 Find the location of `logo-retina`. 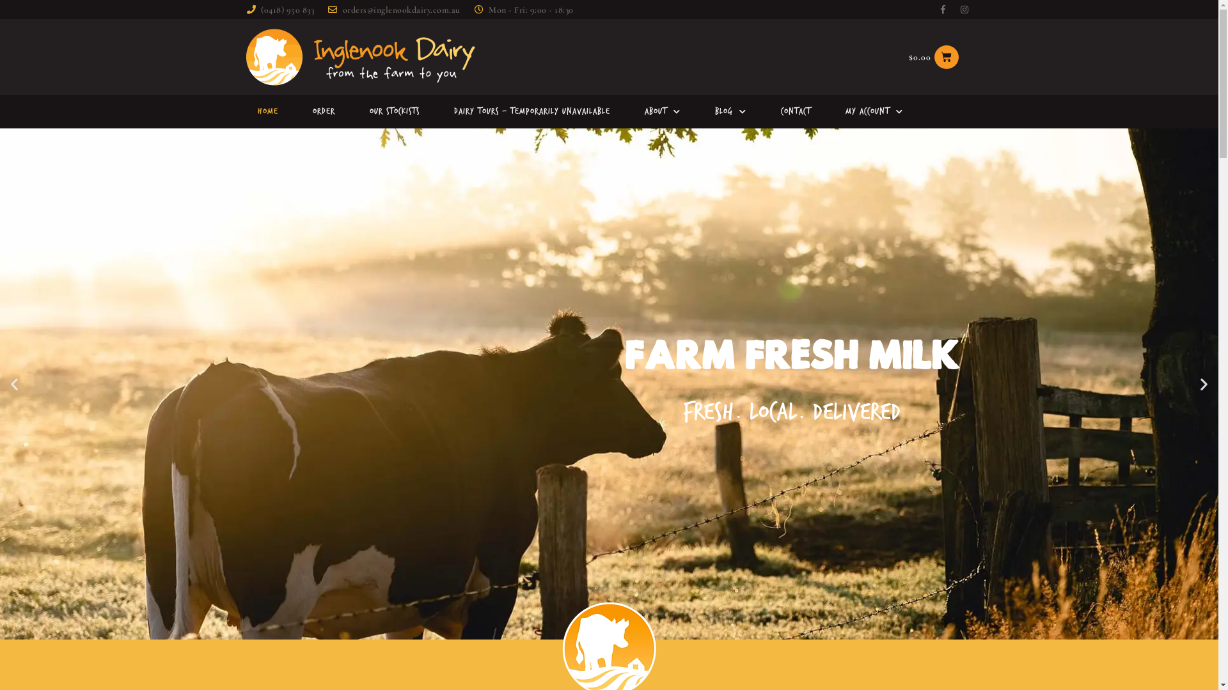

logo-retina is located at coordinates (359, 57).